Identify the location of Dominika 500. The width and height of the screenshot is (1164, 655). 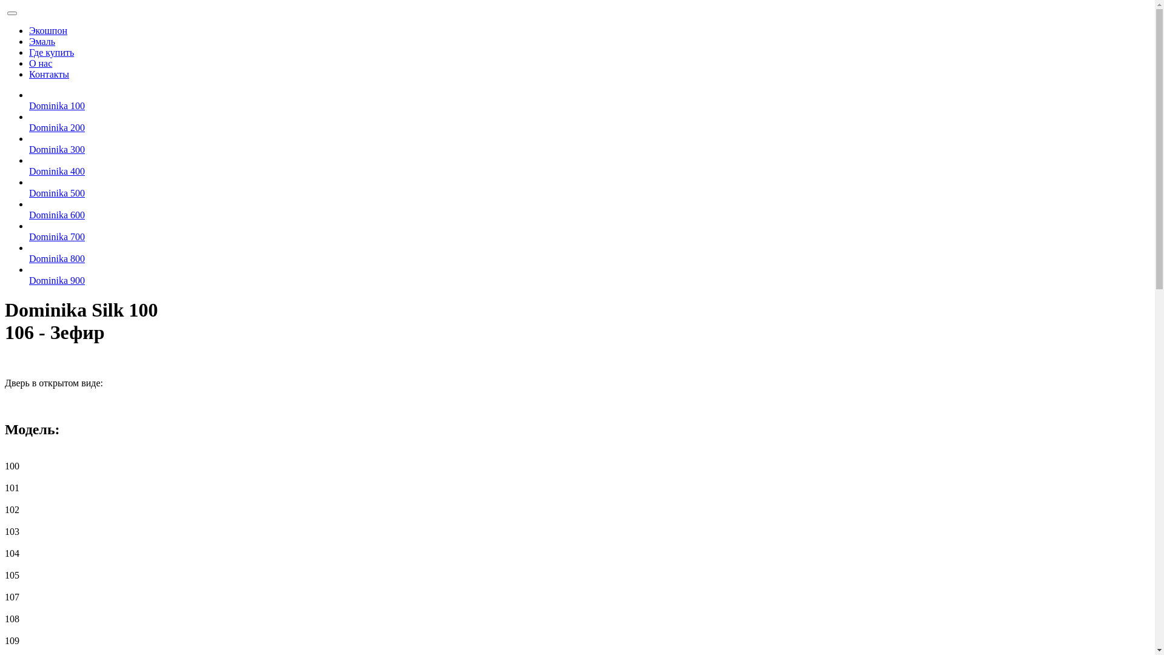
(57, 193).